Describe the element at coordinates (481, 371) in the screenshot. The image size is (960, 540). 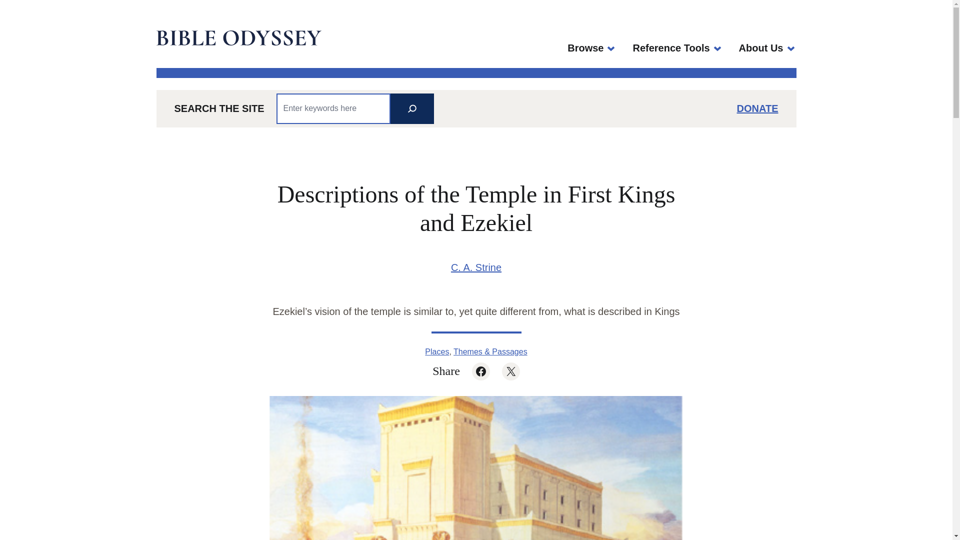
I see `Share on Facebook` at that location.